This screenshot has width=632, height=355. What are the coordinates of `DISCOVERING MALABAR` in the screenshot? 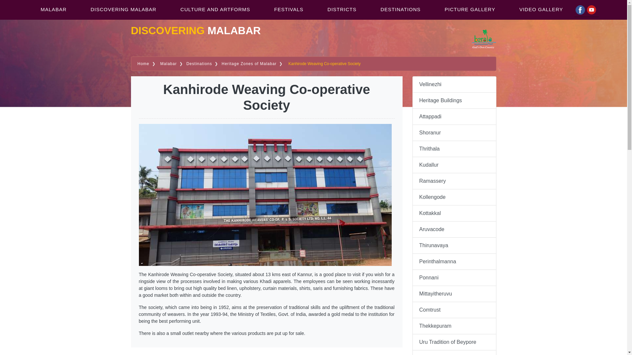 It's located at (123, 9).